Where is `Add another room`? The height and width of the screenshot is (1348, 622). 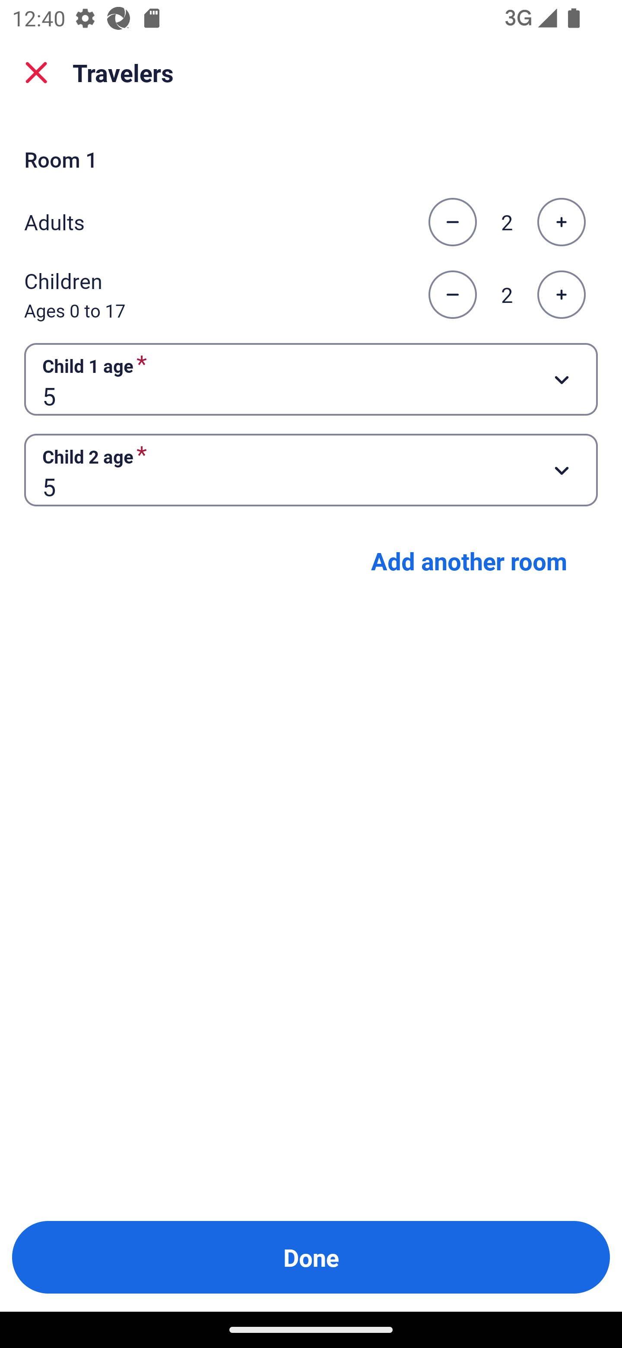
Add another room is located at coordinates (469, 561).